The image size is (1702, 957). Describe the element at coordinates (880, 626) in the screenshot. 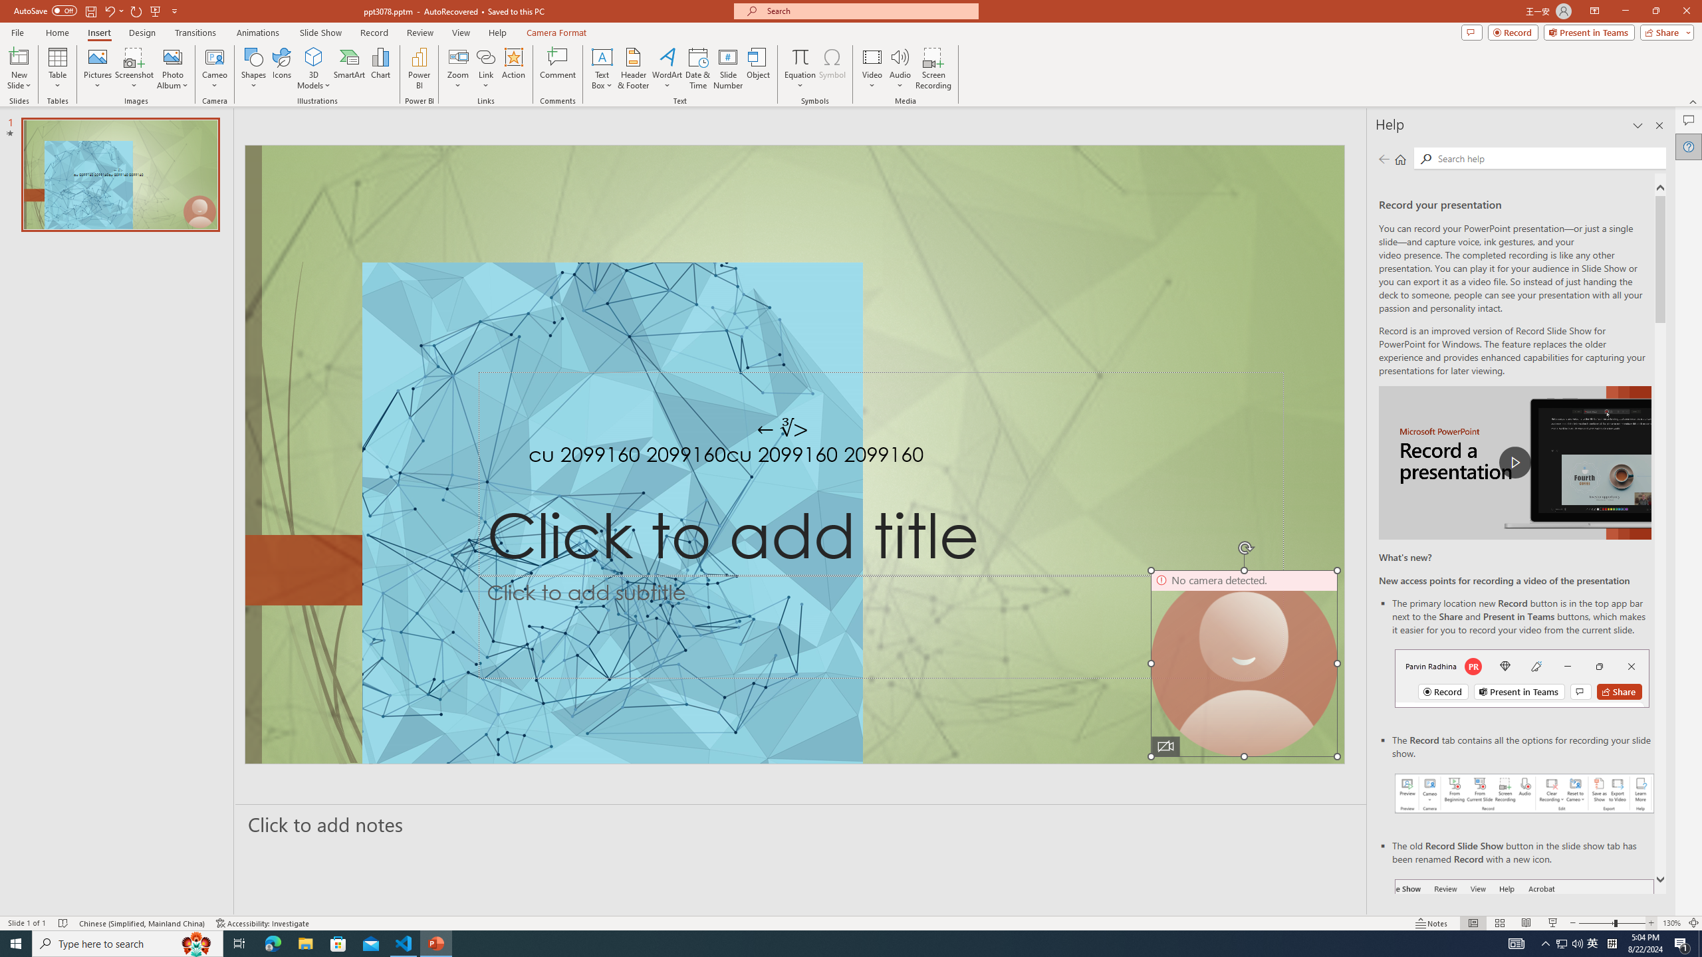

I see `Subtitle TextBox` at that location.